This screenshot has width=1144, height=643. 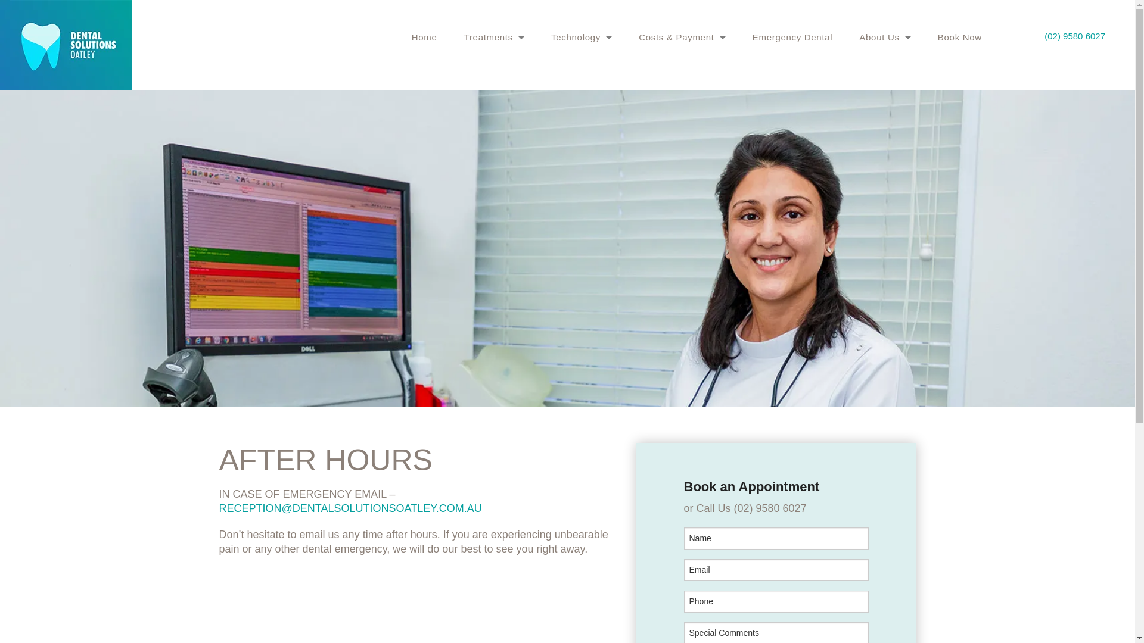 What do you see at coordinates (495, 94) in the screenshot?
I see `Cosmetic` at bounding box center [495, 94].